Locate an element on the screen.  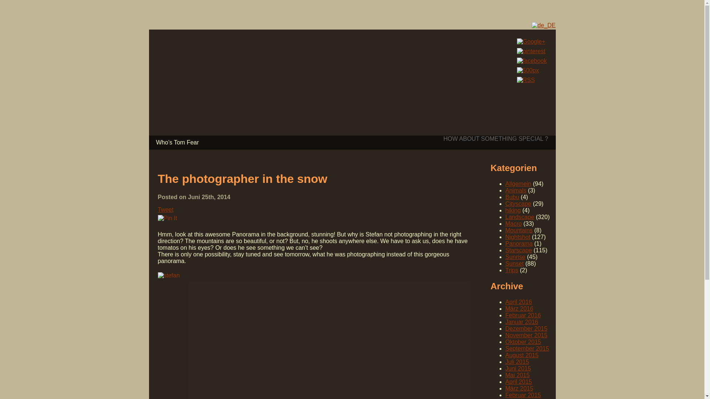
Juni 2015 is located at coordinates (518, 368).